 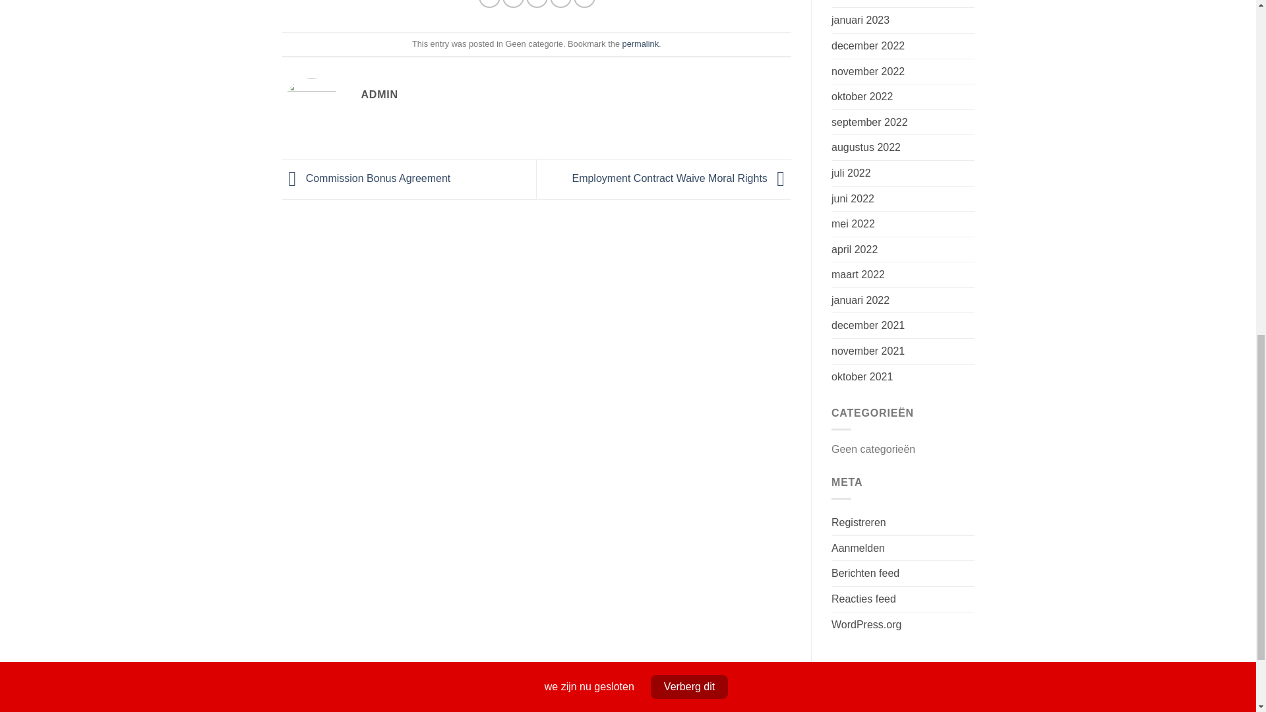 What do you see at coordinates (537, 4) in the screenshot?
I see `Email to a Friend` at bounding box center [537, 4].